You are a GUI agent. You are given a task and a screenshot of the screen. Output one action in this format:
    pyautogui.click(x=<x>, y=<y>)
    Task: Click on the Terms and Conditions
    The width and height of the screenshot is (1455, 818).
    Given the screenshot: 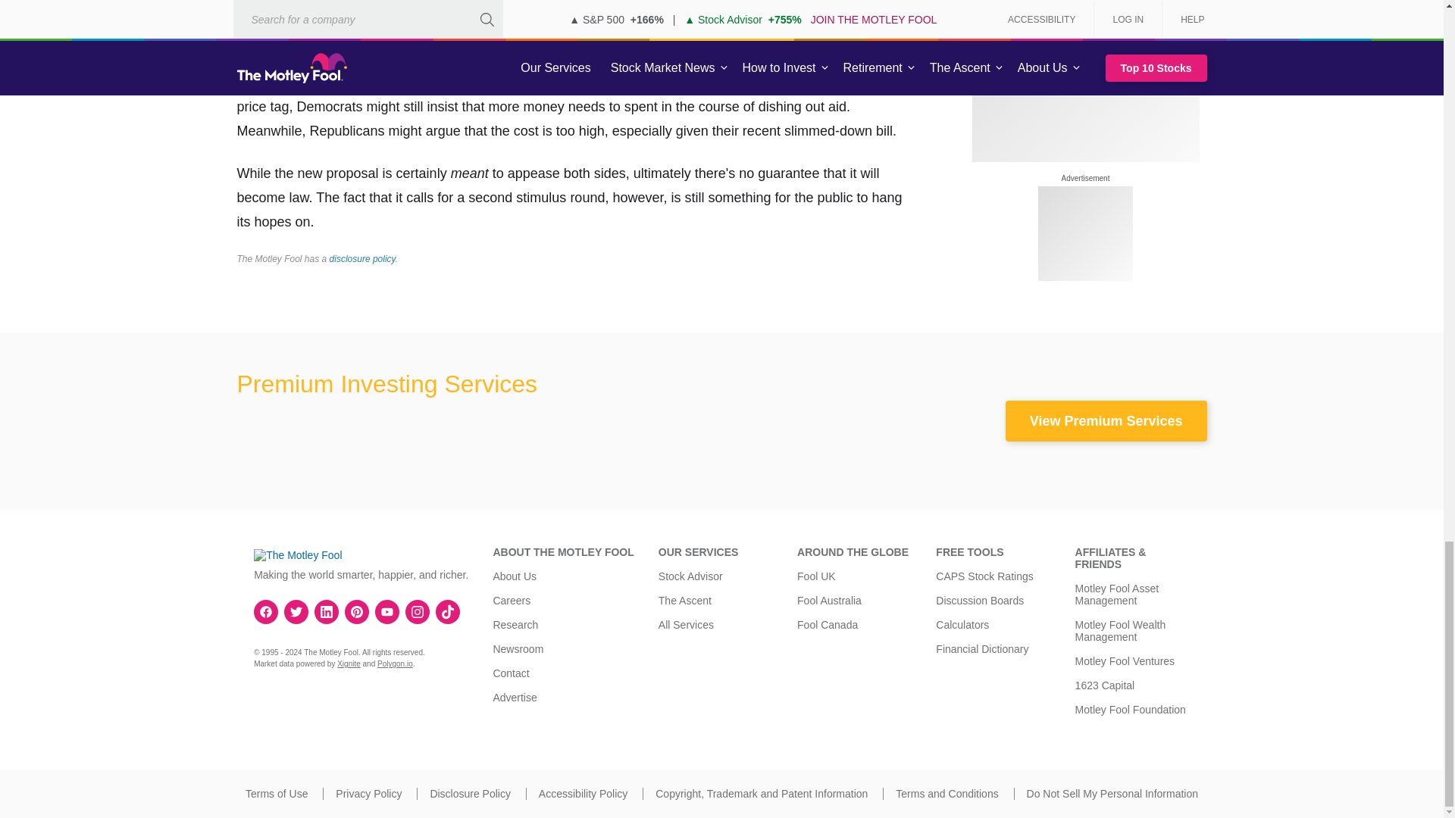 What is the action you would take?
    pyautogui.click(x=947, y=794)
    